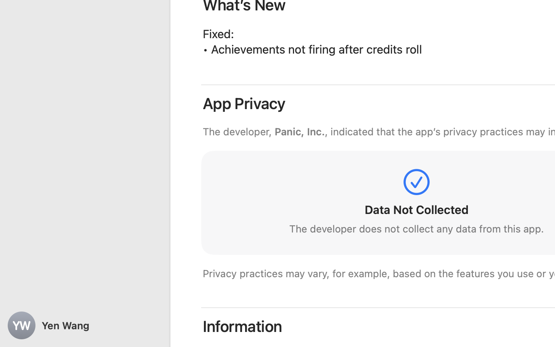 The image size is (555, 347). I want to click on App Privacy, so click(244, 103).